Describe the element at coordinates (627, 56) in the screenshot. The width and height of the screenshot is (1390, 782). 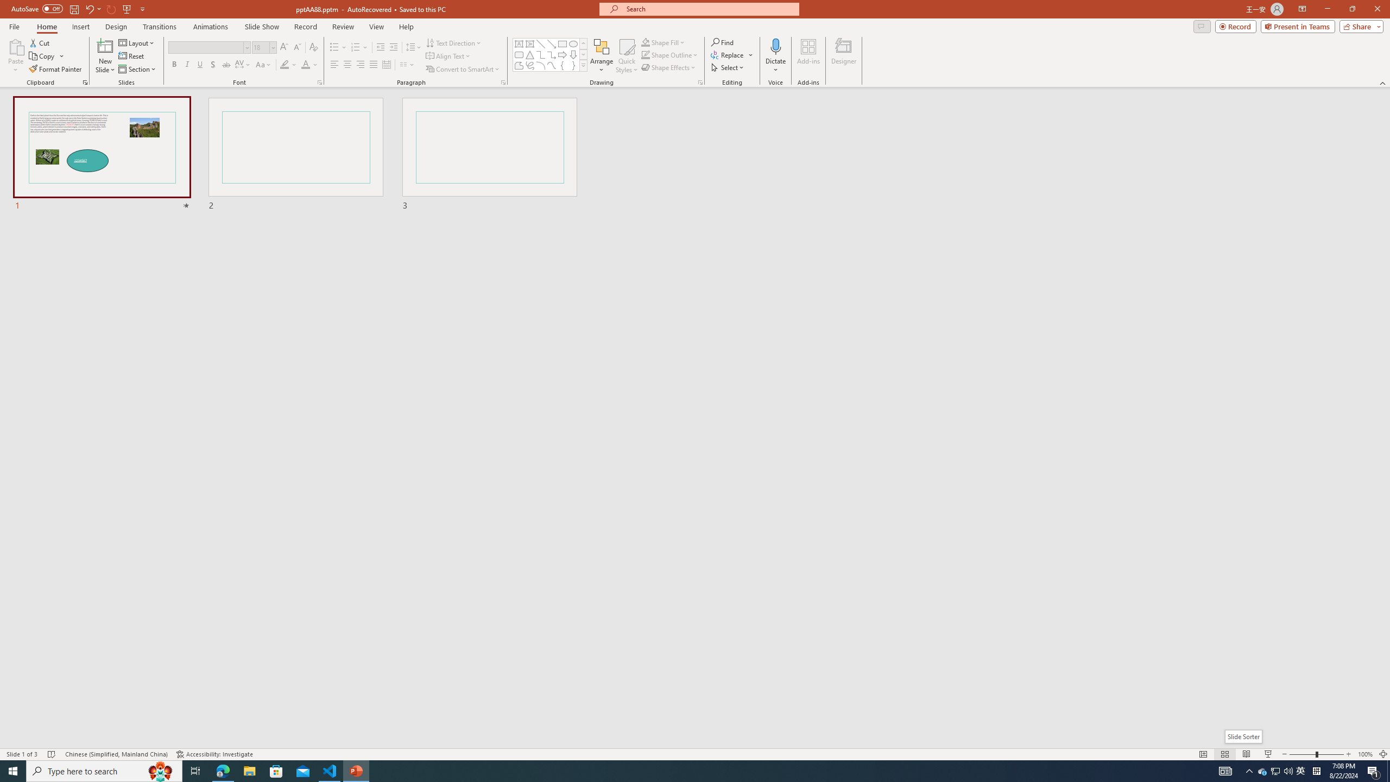
I see `Quick Styles` at that location.